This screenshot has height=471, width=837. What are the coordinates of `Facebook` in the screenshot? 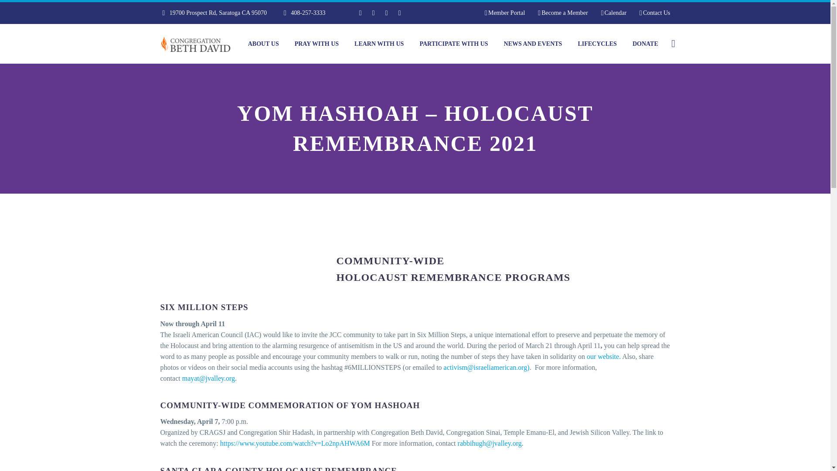 It's located at (361, 13).